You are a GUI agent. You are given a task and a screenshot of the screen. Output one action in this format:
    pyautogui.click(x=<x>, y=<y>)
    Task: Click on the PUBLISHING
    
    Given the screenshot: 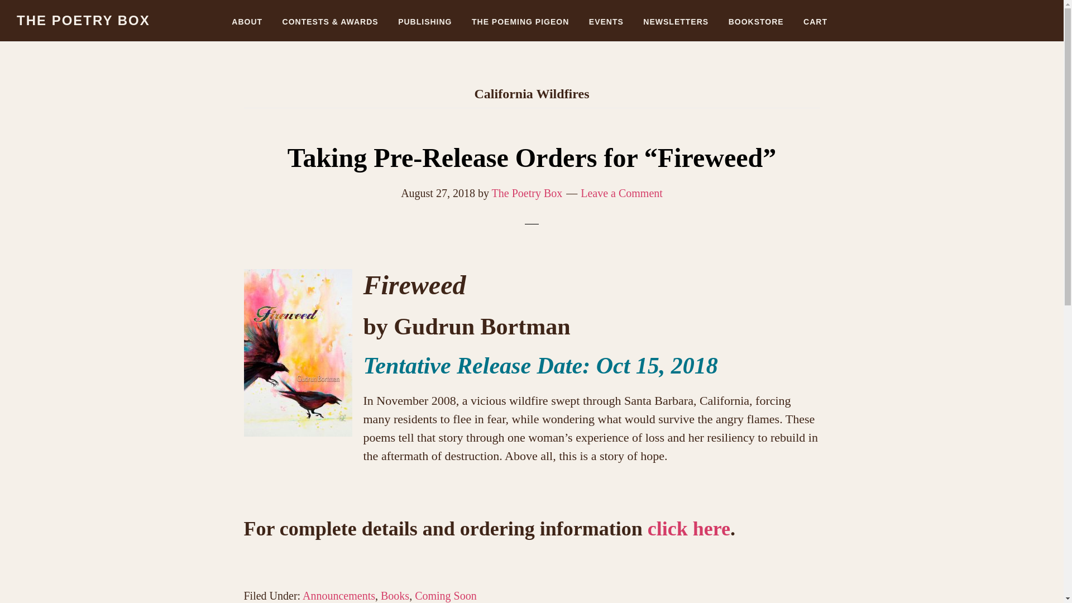 What is the action you would take?
    pyautogui.click(x=424, y=17)
    